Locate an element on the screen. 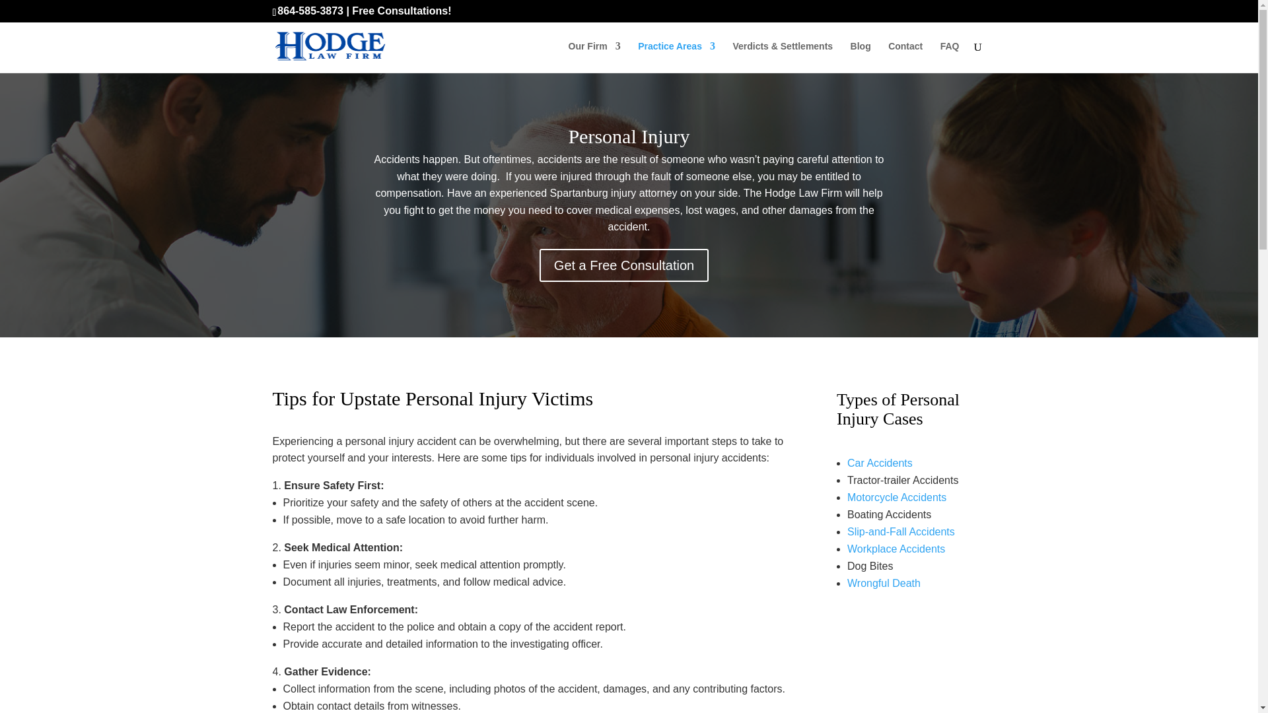 This screenshot has height=713, width=1268. Car Accidents is located at coordinates (880, 463).